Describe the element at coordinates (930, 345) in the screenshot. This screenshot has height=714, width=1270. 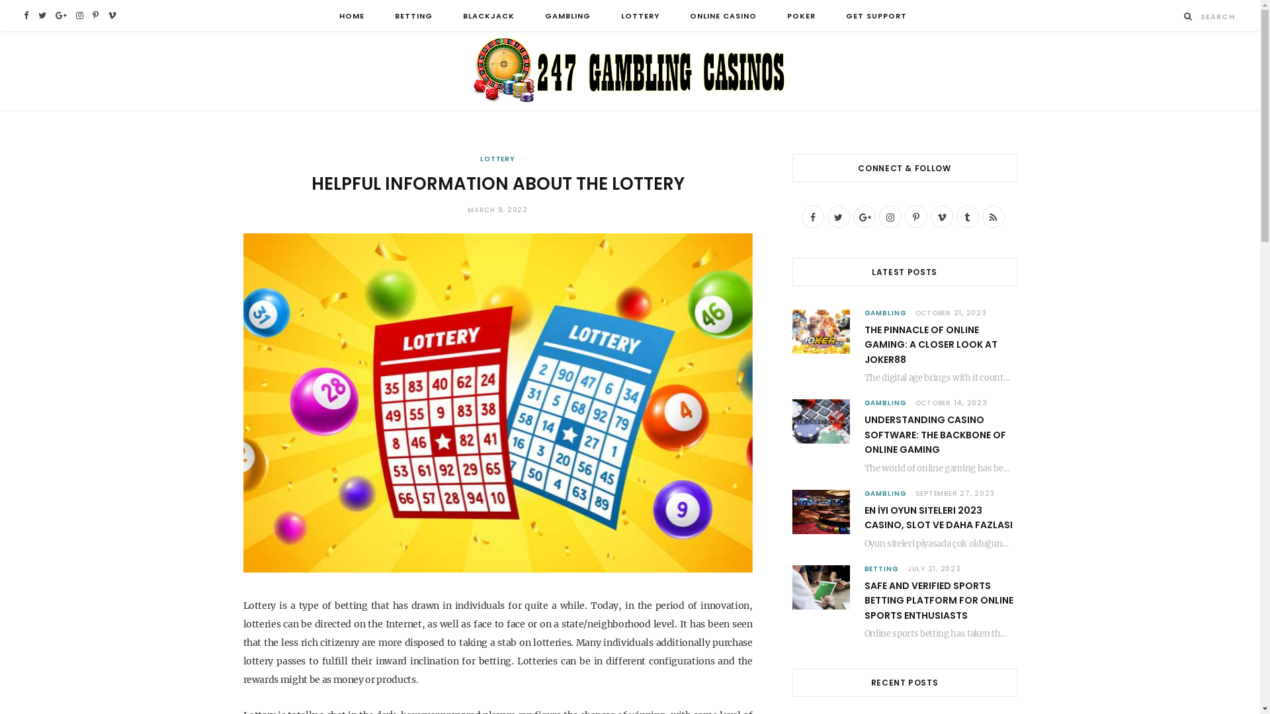
I see `THE PINNACLE OF ONLINE GAMING: A CLOSER LOOK AT JOKER88` at that location.